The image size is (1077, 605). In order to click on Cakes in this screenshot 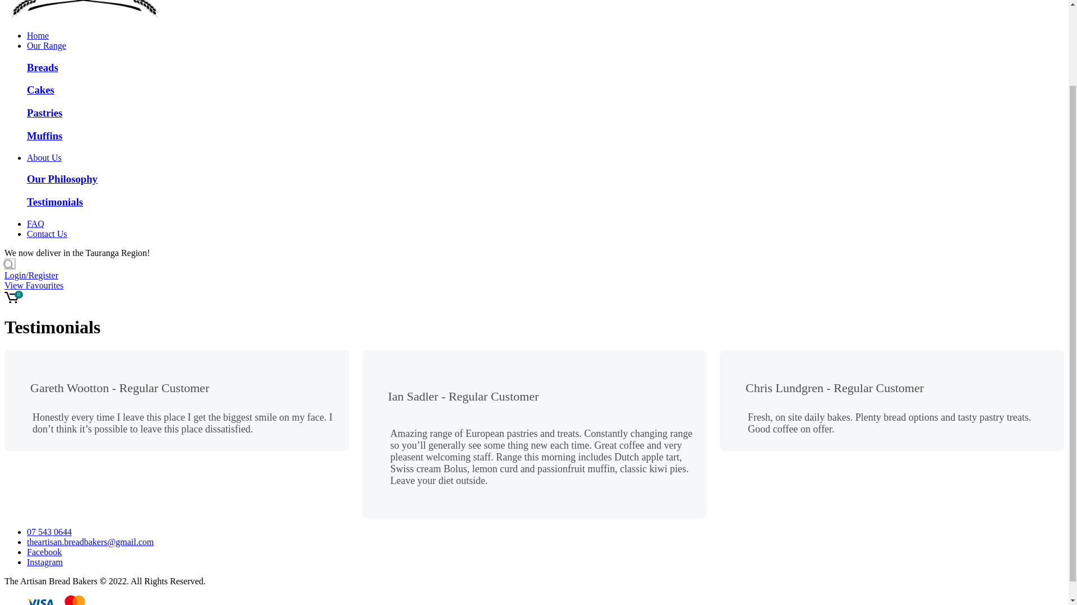, I will do `click(40, 90)`.